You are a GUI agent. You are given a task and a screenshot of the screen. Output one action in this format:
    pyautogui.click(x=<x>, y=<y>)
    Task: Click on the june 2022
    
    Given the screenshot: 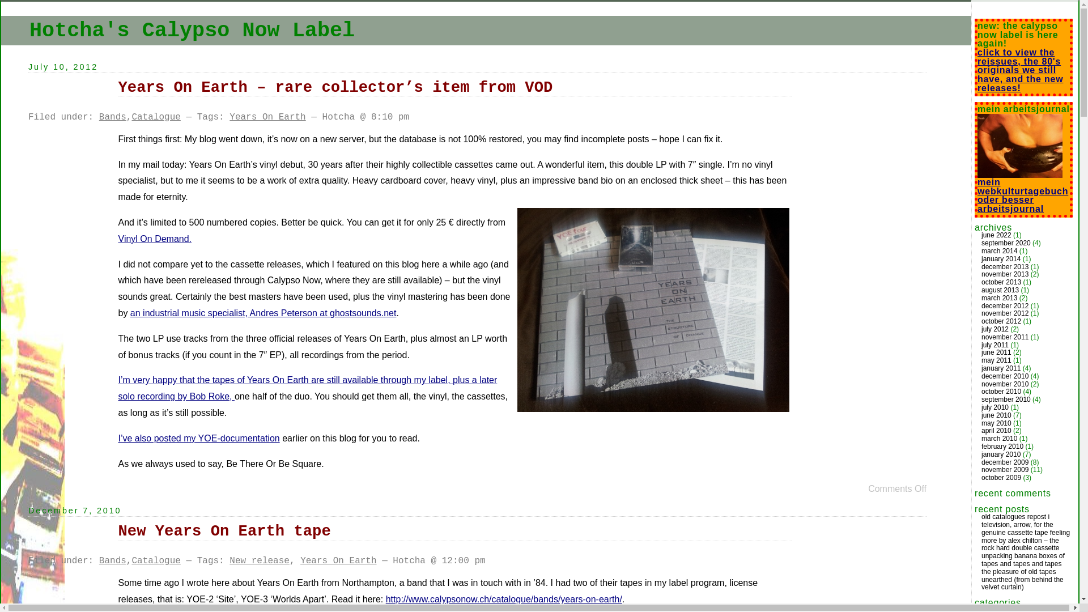 What is the action you would take?
    pyautogui.click(x=996, y=235)
    